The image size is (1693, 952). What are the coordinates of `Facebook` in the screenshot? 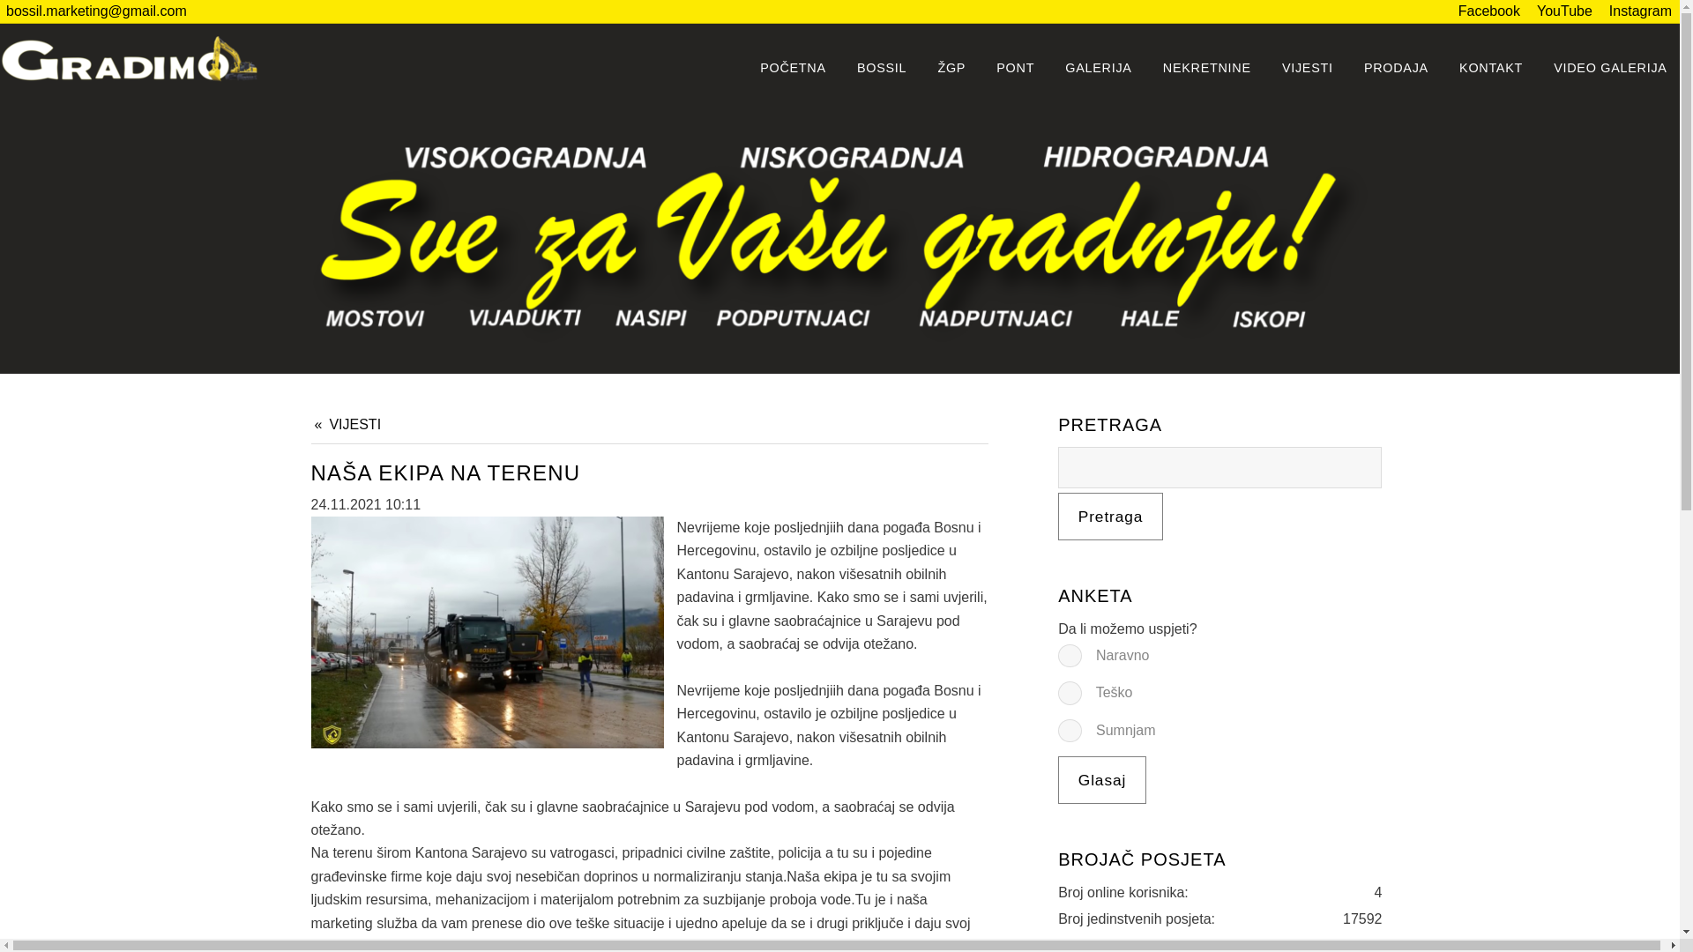 It's located at (1488, 11).